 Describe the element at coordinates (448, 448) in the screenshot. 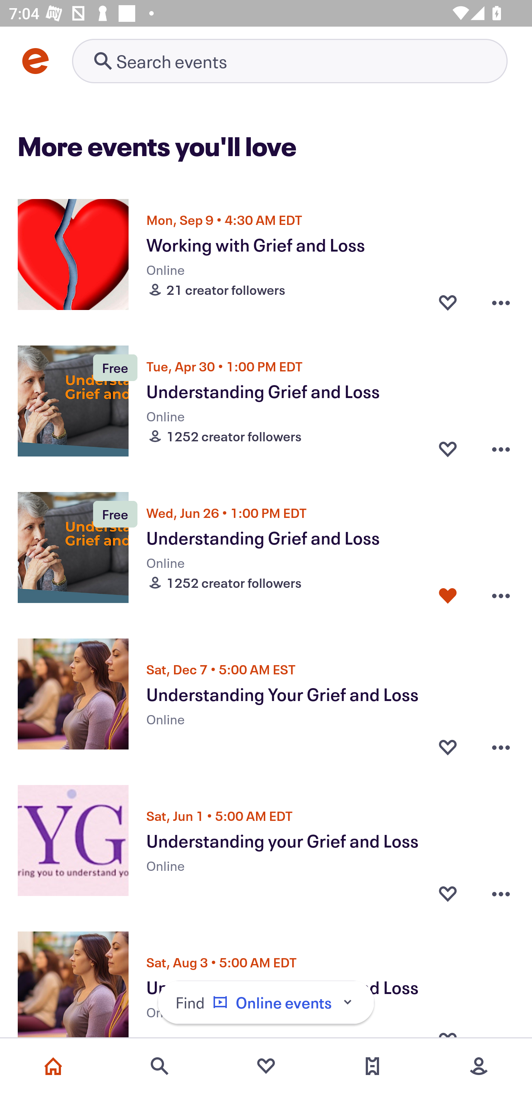

I see `Favorite button` at that location.